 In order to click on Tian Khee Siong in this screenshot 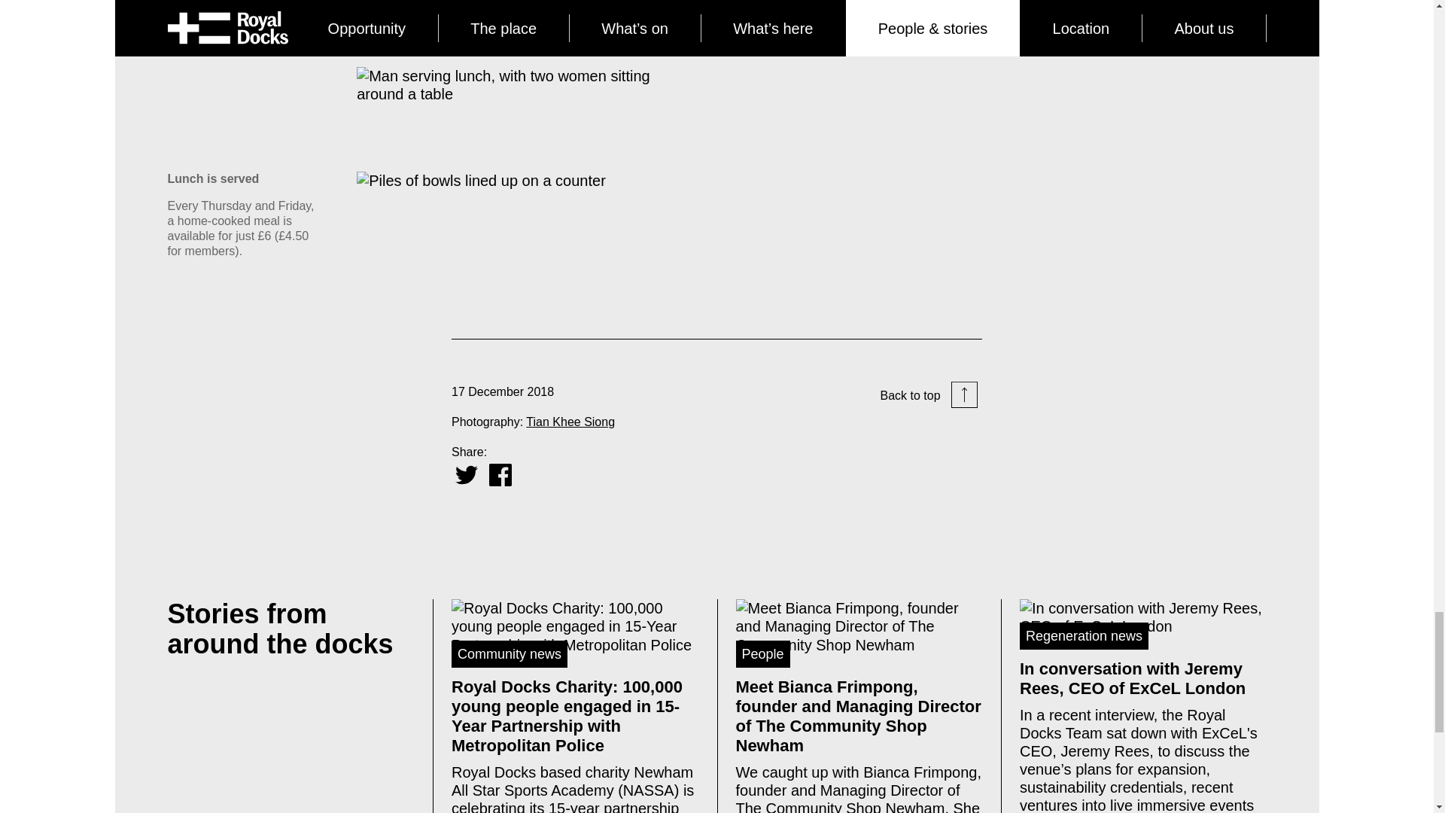, I will do `click(570, 422)`.